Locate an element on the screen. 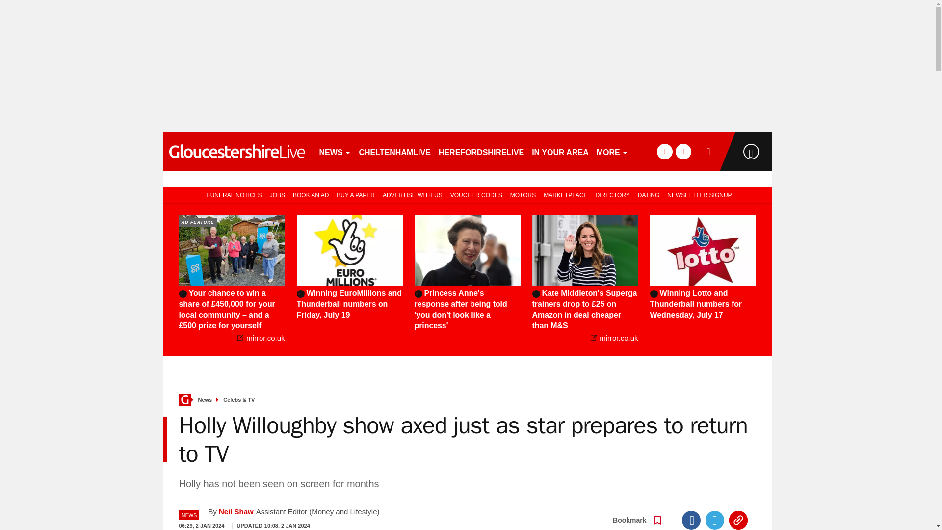 The height and width of the screenshot is (530, 942). MORE is located at coordinates (612, 151).